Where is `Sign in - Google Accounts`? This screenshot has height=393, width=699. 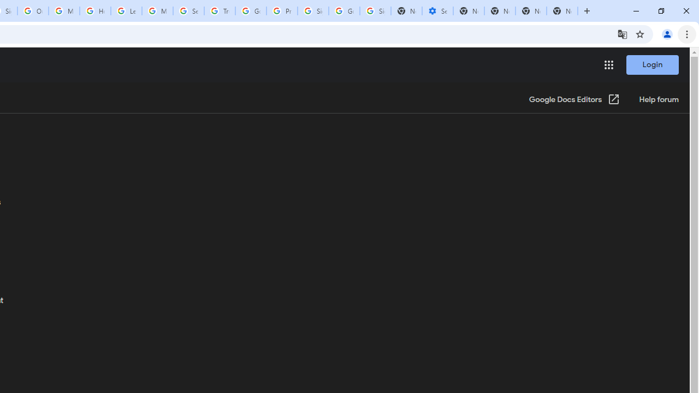
Sign in - Google Accounts is located at coordinates (375, 11).